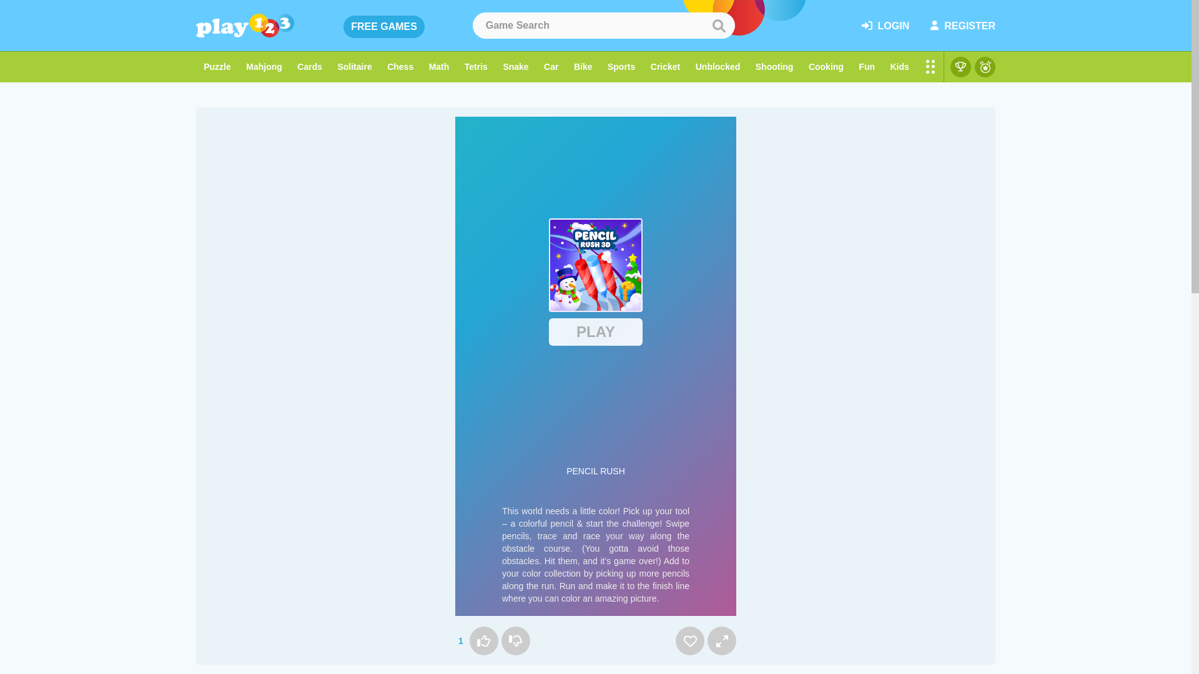 The height and width of the screenshot is (674, 1199). Describe the element at coordinates (621, 67) in the screenshot. I see `Sports` at that location.